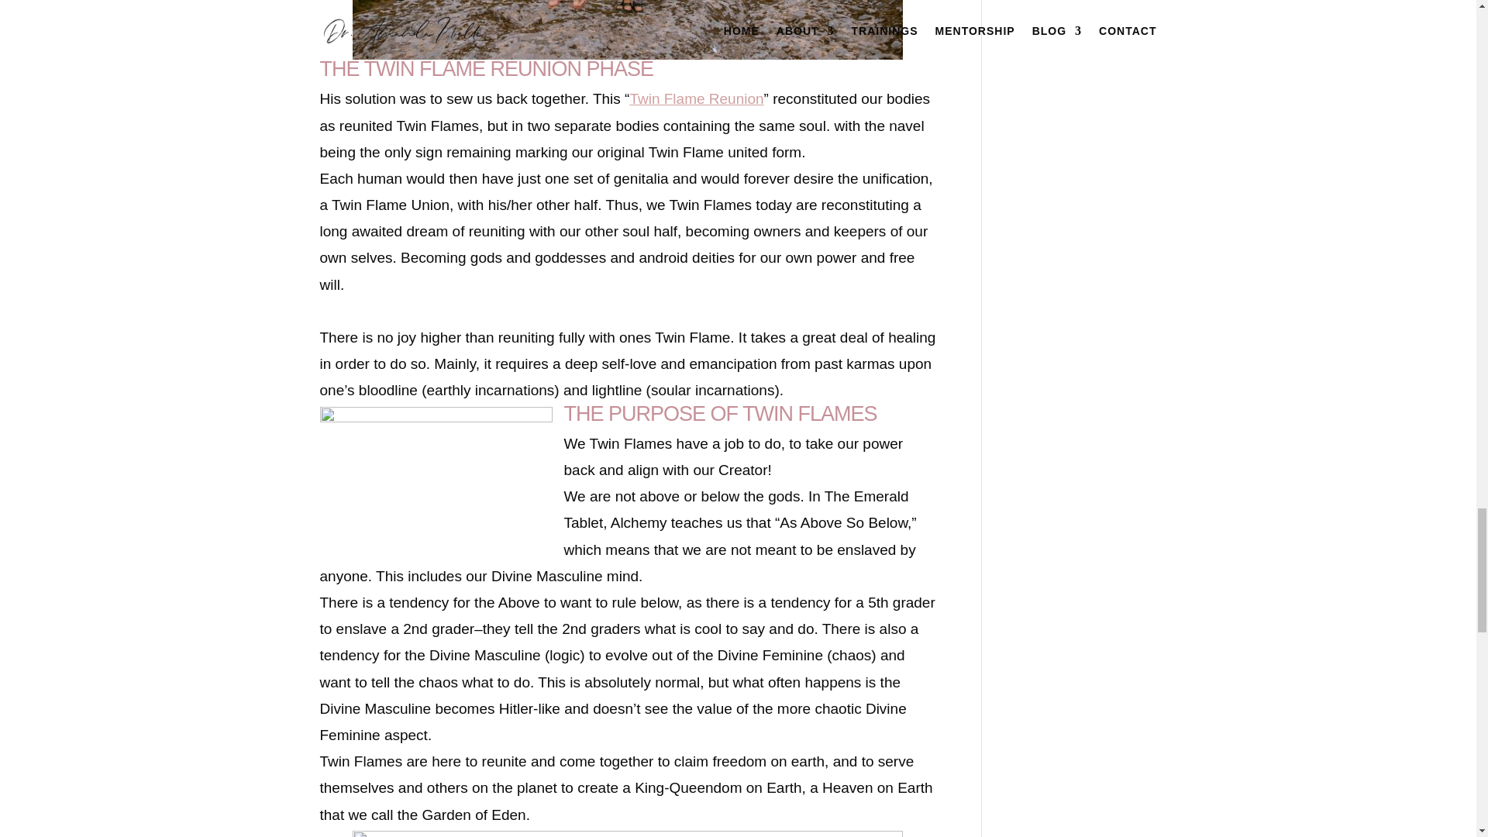  I want to click on Twin Flame Reunion, so click(696, 98).